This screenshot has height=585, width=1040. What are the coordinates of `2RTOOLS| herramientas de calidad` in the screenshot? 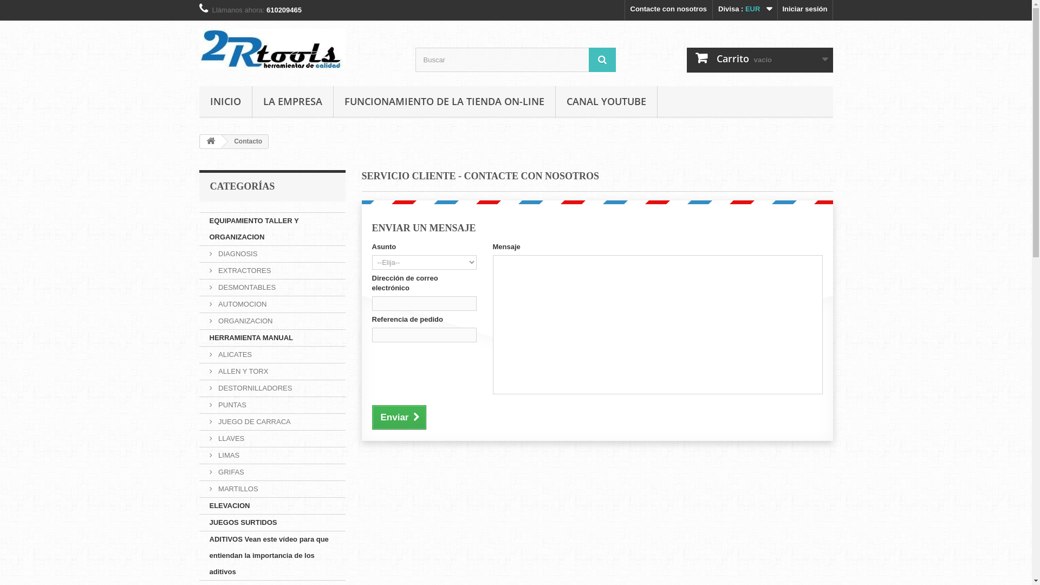 It's located at (300, 49).